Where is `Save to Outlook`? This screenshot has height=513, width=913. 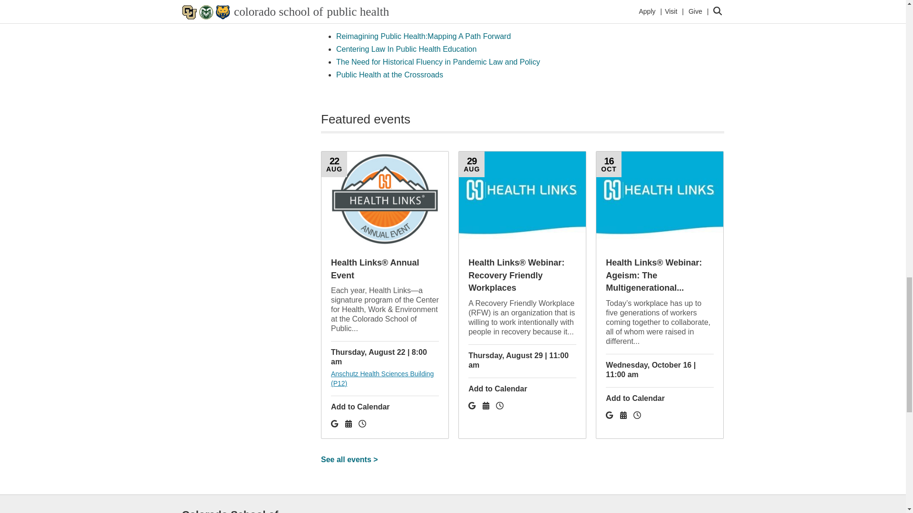
Save to Outlook is located at coordinates (637, 415).